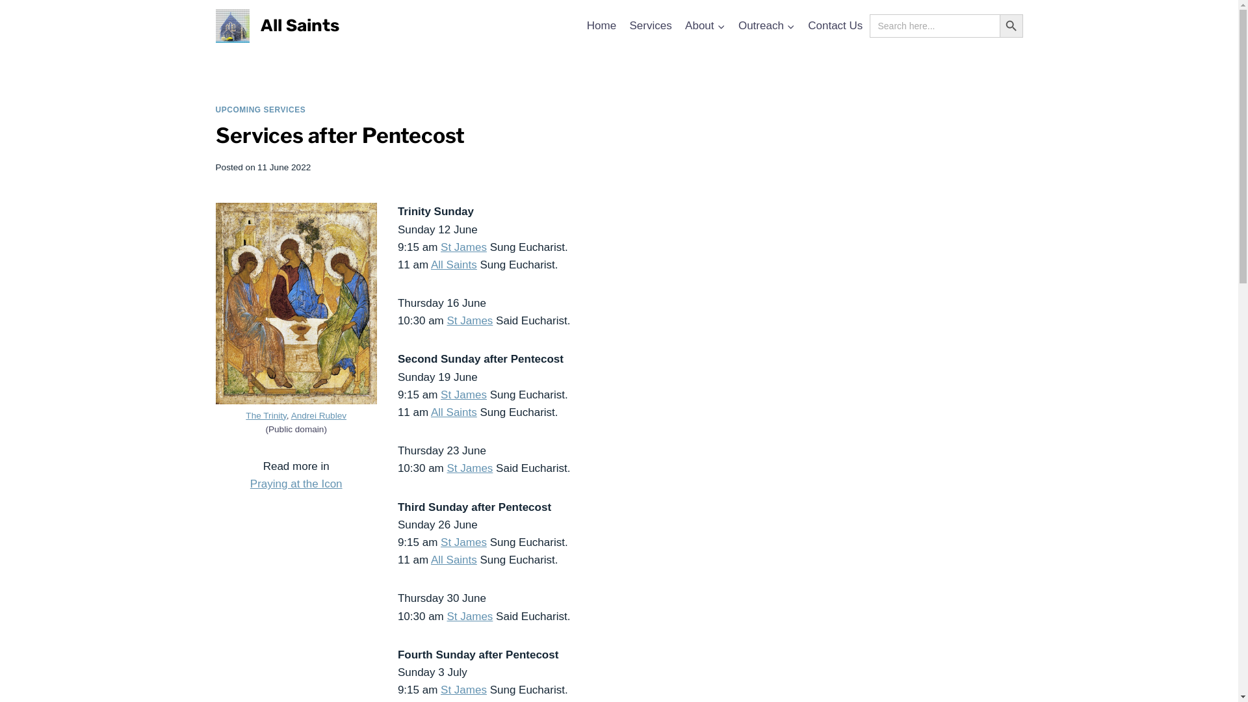 The width and height of the screenshot is (1248, 702). Describe the element at coordinates (464, 542) in the screenshot. I see `St James` at that location.